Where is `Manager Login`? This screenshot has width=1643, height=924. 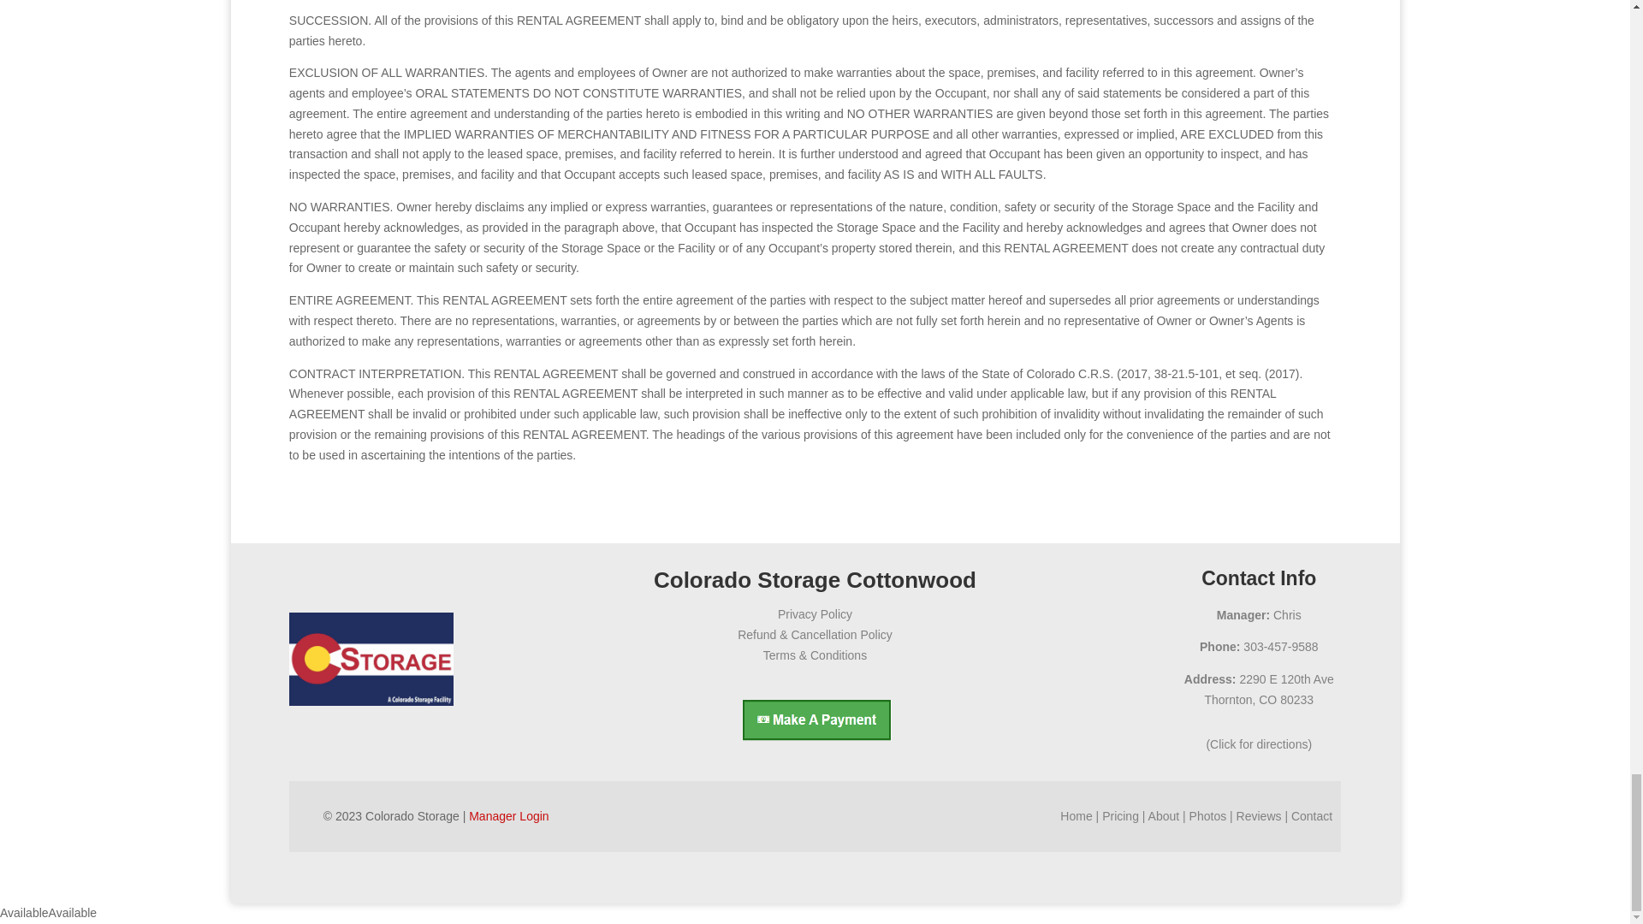 Manager Login is located at coordinates (1312, 816).